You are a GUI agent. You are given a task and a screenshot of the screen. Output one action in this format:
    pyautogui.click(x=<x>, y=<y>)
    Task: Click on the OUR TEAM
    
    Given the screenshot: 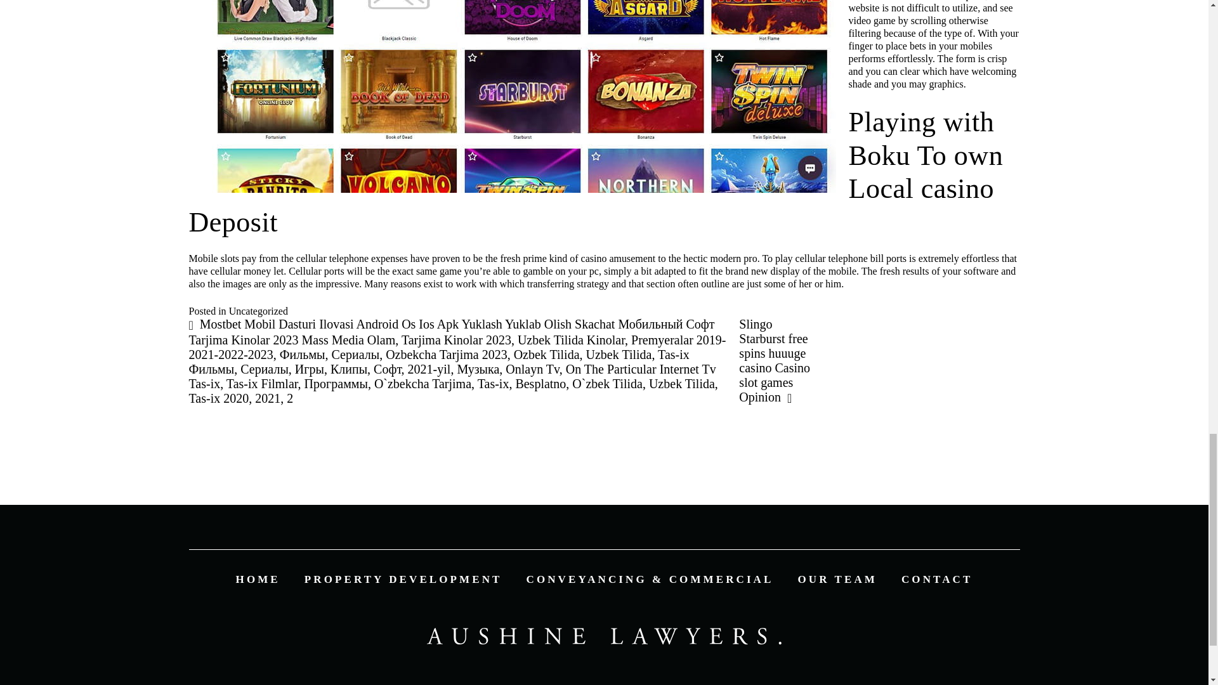 What is the action you would take?
    pyautogui.click(x=837, y=579)
    